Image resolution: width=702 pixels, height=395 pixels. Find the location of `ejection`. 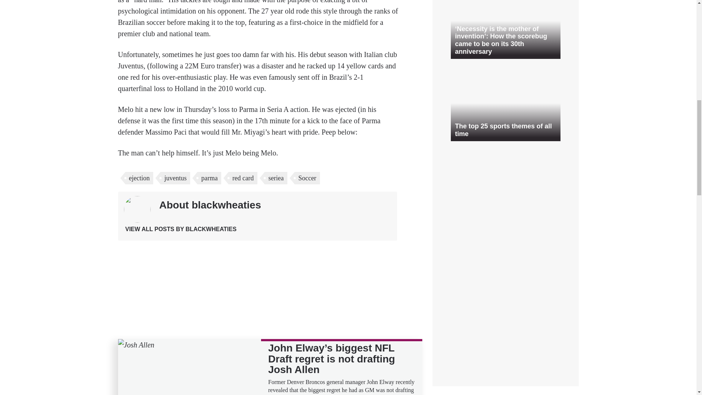

ejection is located at coordinates (139, 178).